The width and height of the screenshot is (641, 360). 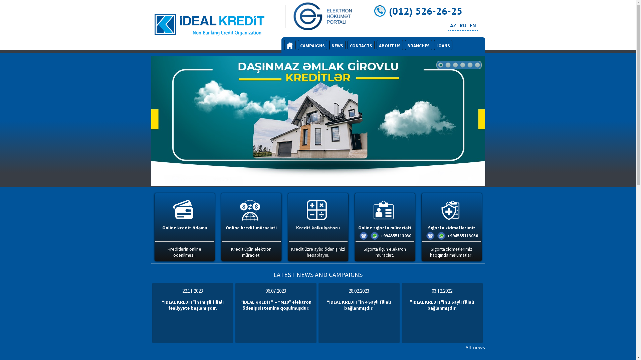 What do you see at coordinates (463, 25) in the screenshot?
I see `RU` at bounding box center [463, 25].